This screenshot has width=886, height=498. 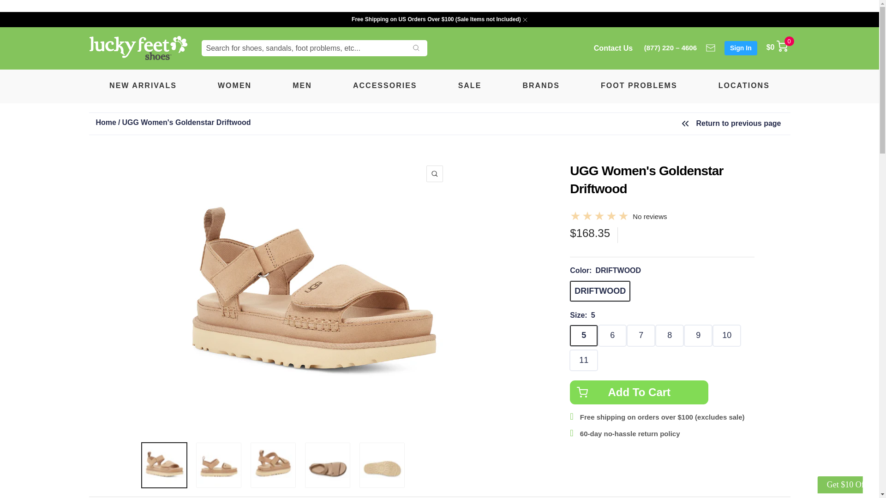 I want to click on LOCATIONS, so click(x=744, y=85).